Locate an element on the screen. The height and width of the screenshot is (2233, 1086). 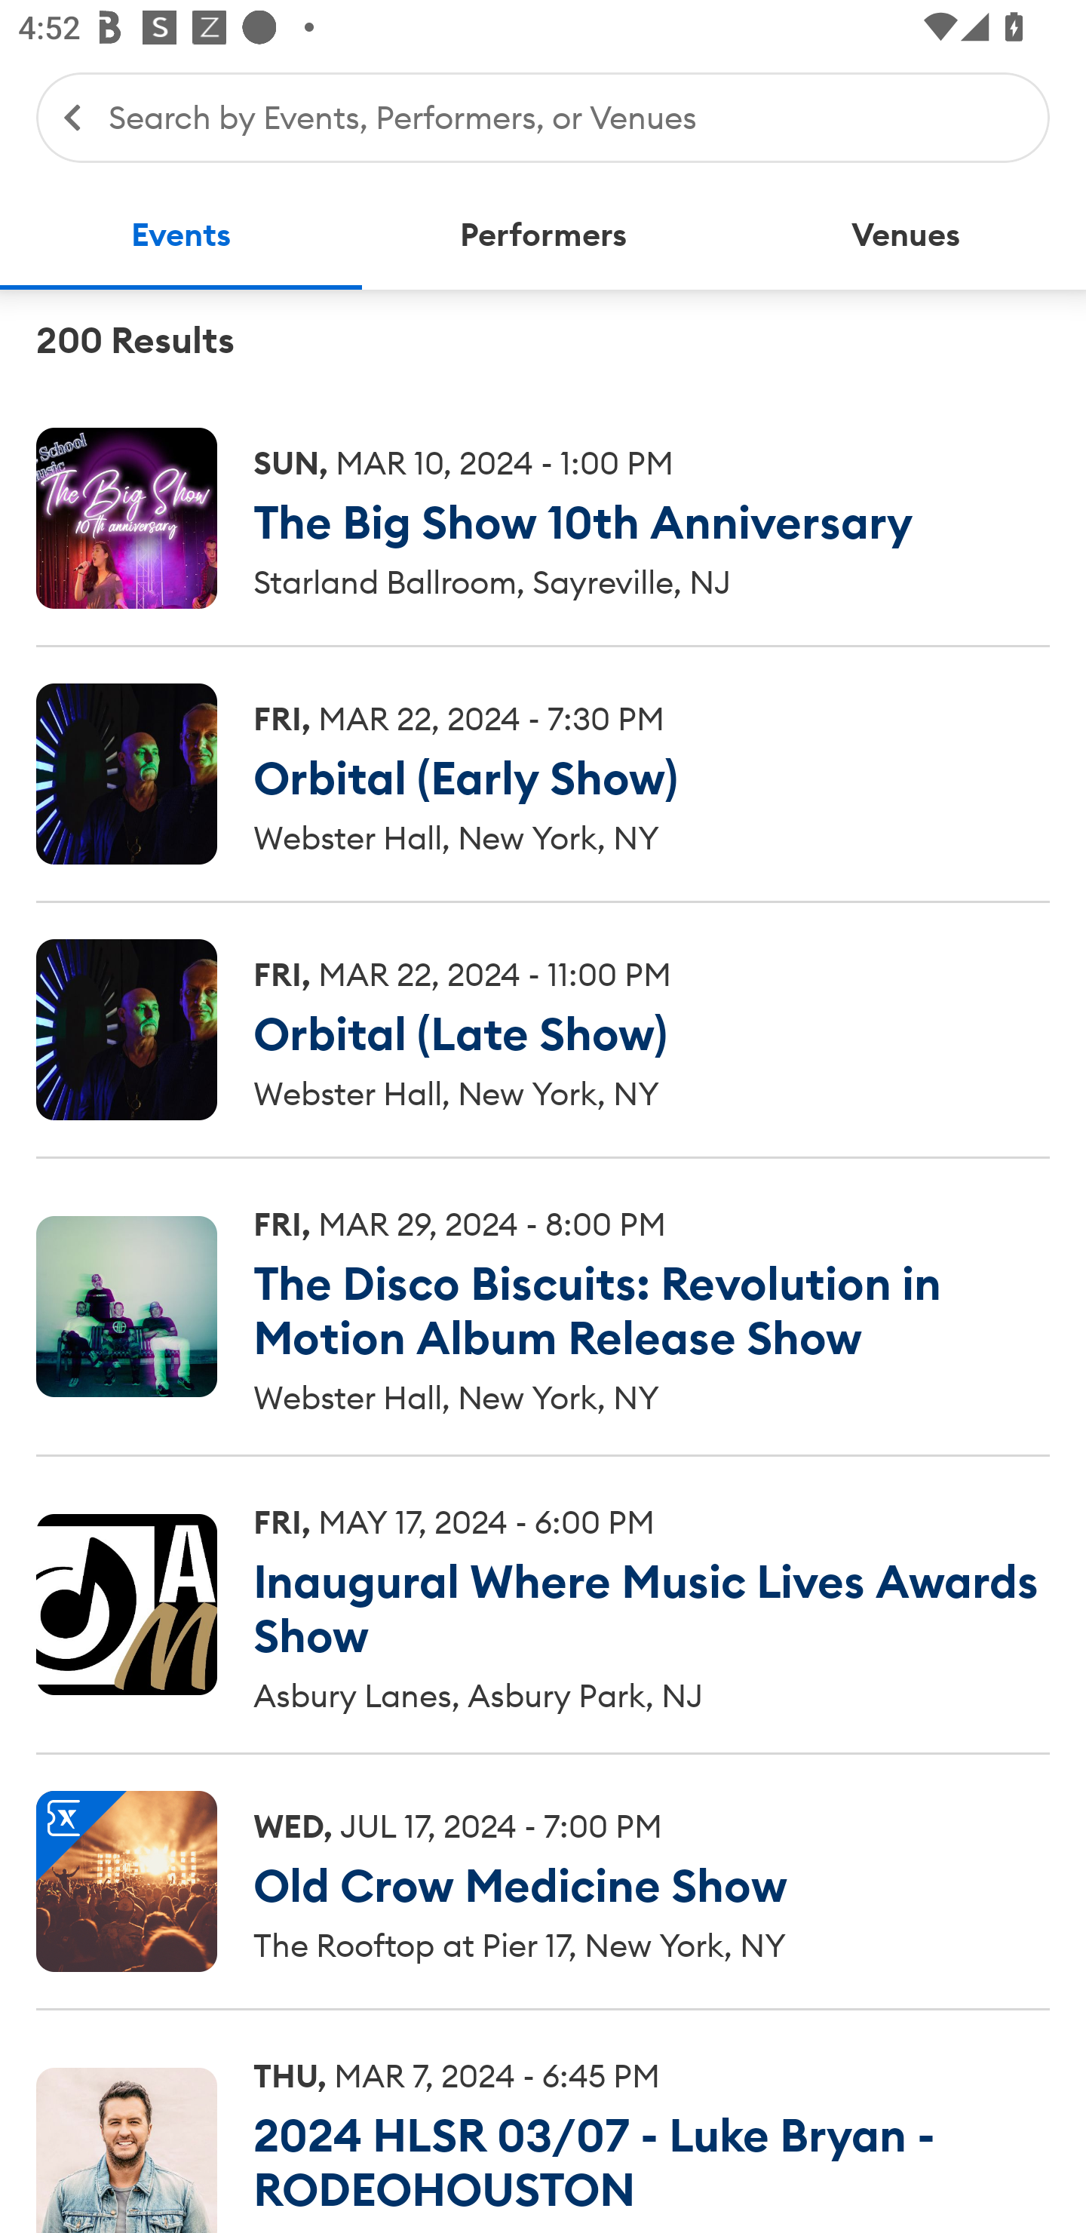
Performers is located at coordinates (543, 235).